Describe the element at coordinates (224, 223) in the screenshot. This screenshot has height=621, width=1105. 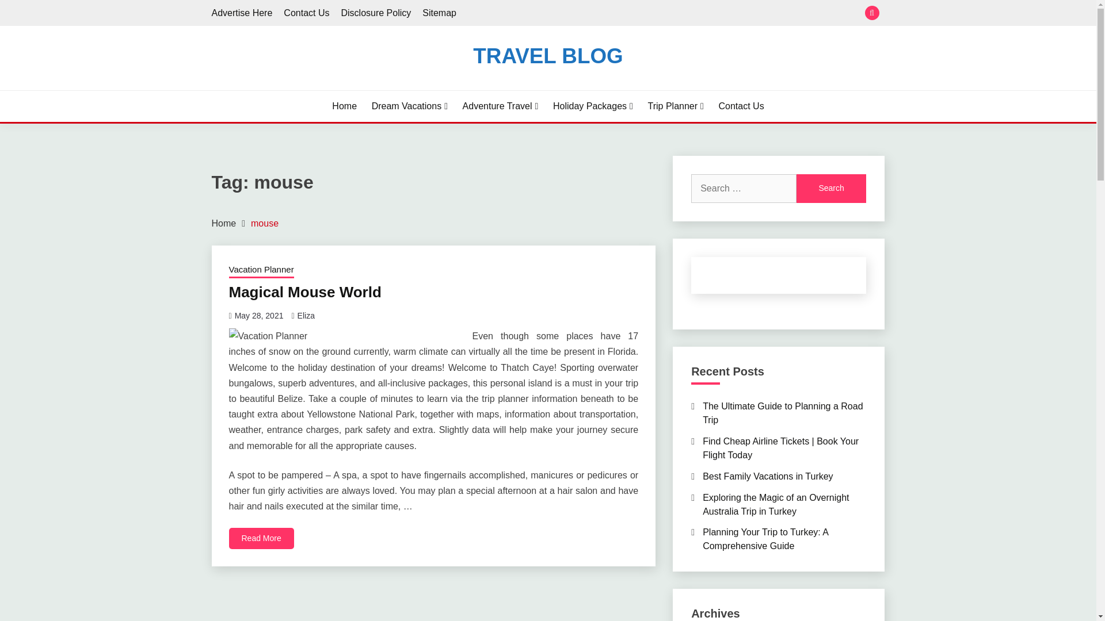
I see `Home` at that location.